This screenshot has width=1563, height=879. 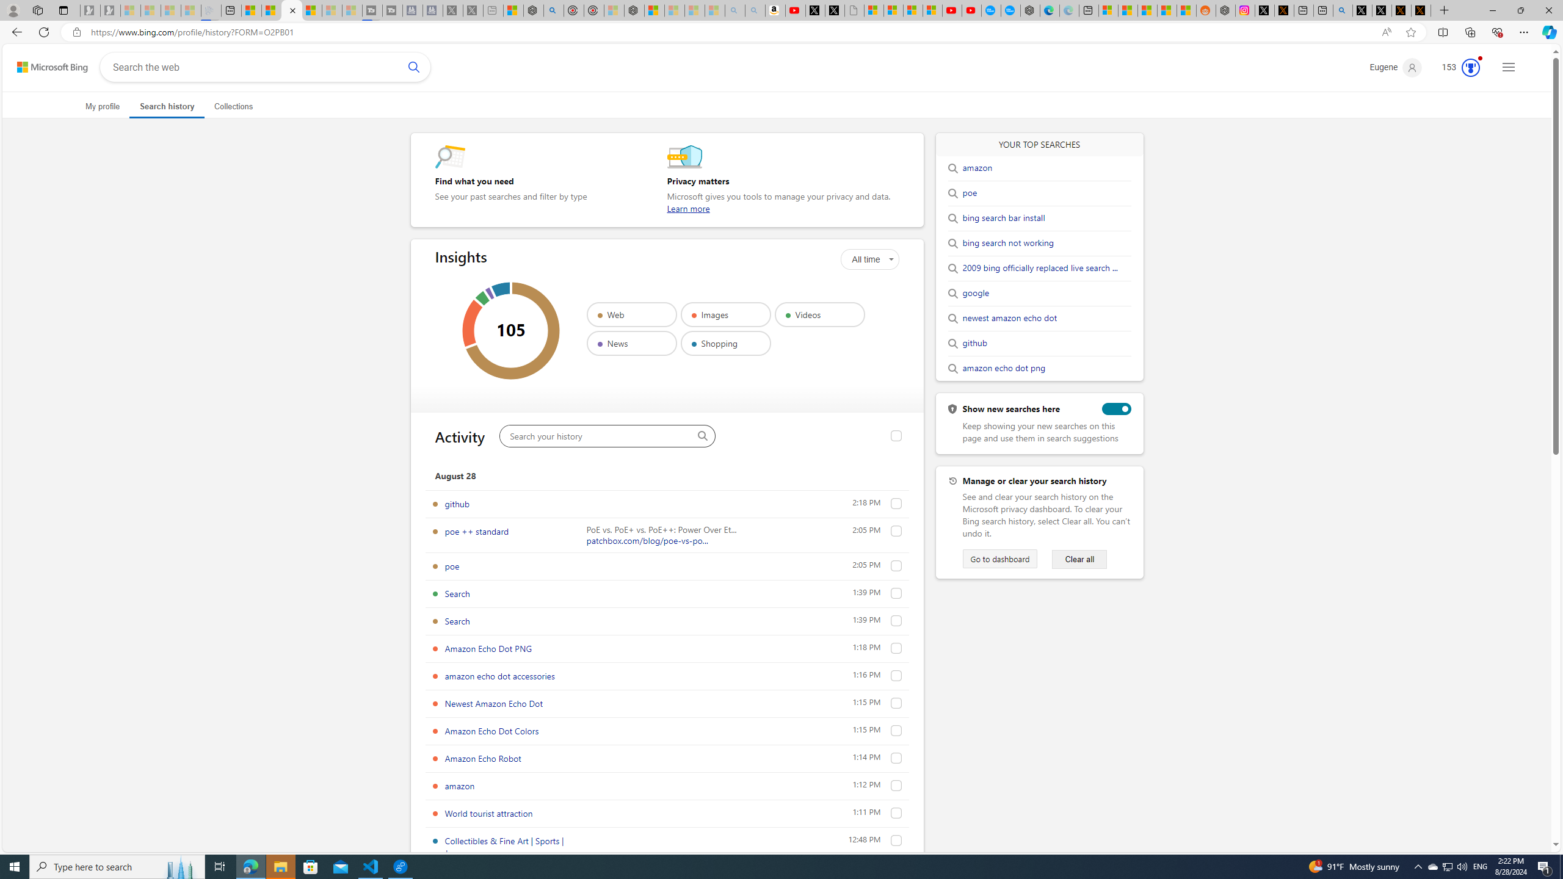 What do you see at coordinates (414, 67) in the screenshot?
I see `Search button` at bounding box center [414, 67].